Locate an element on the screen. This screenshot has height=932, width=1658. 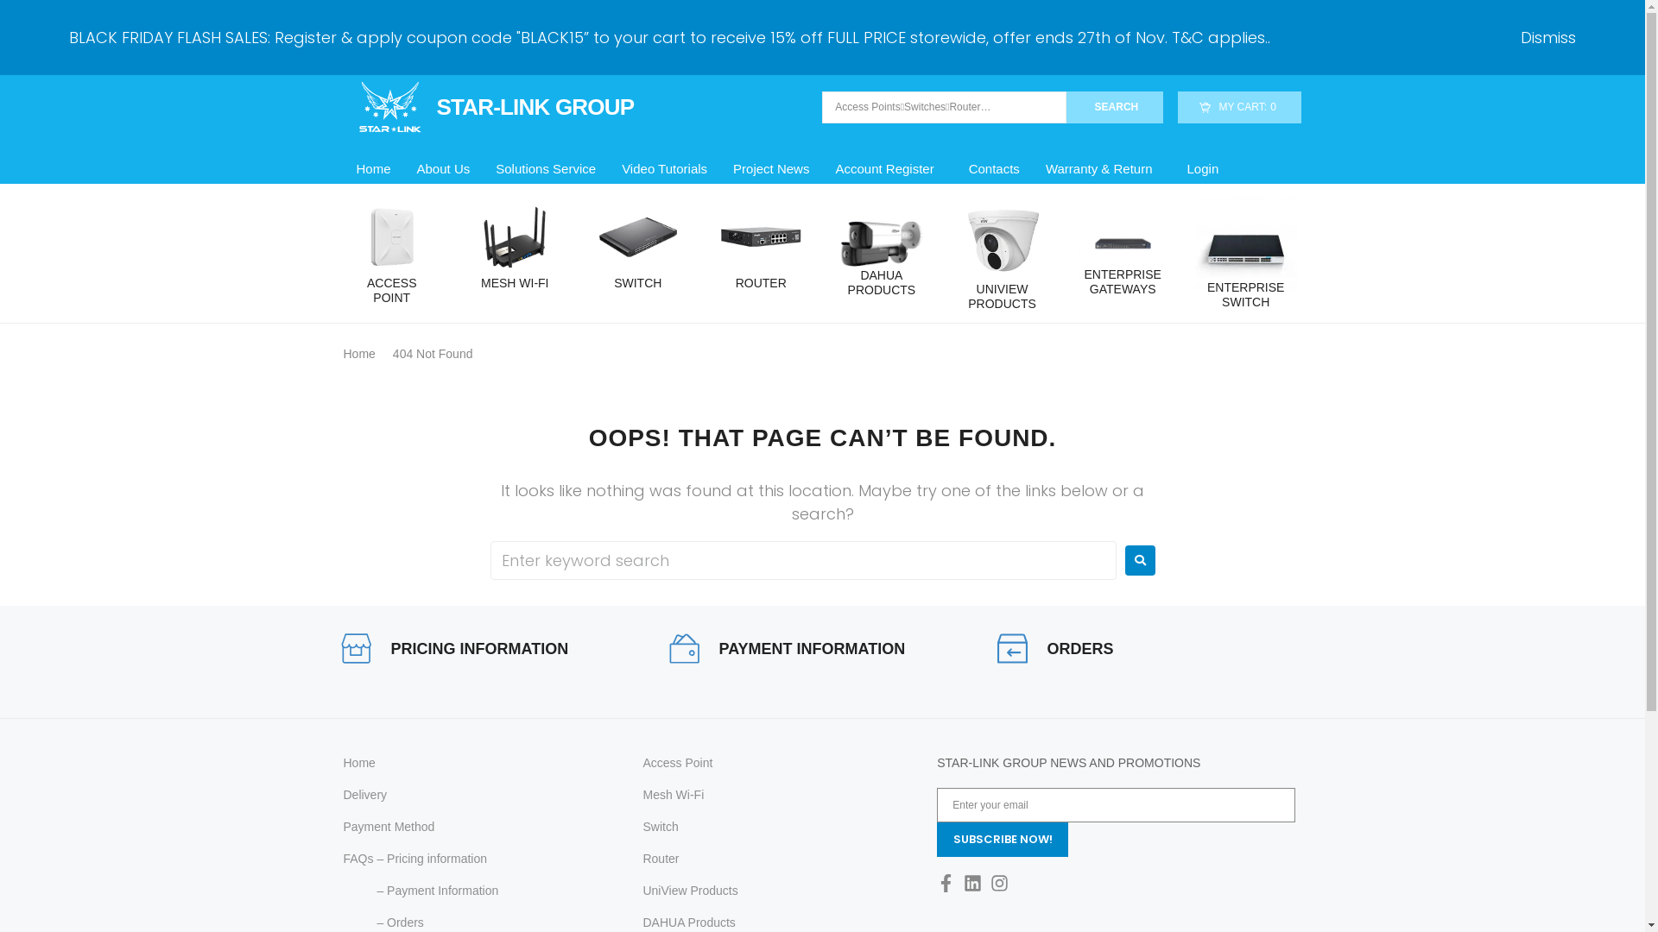
About Us is located at coordinates (444, 169).